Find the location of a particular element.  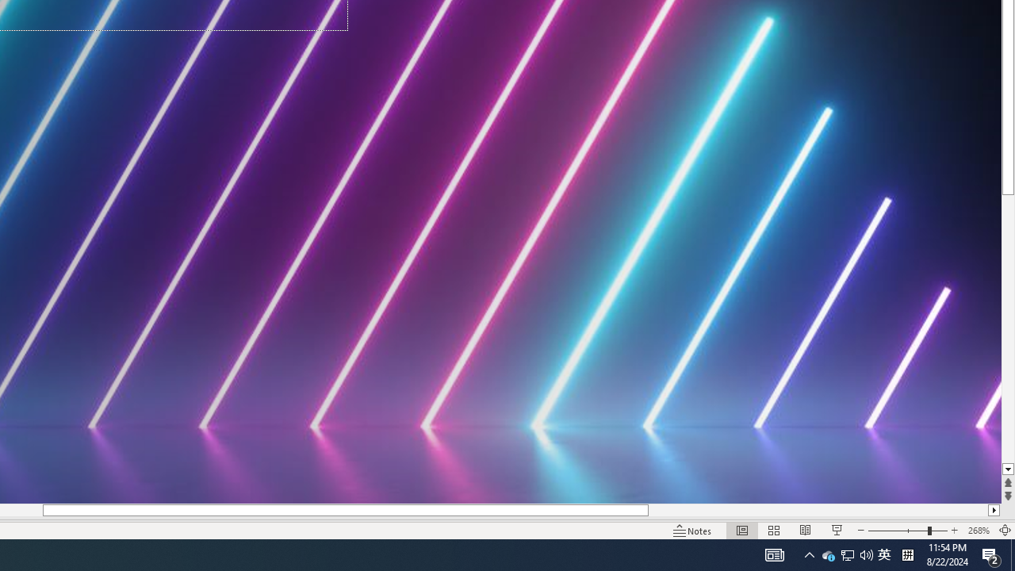

Zoom 268% is located at coordinates (979, 530).